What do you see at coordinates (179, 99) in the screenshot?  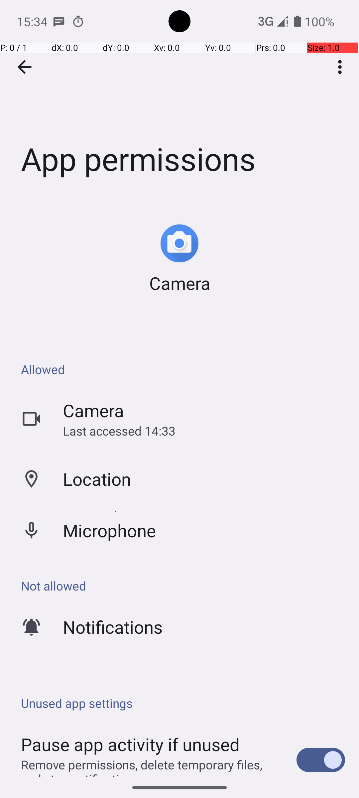 I see `App permissions` at bounding box center [179, 99].